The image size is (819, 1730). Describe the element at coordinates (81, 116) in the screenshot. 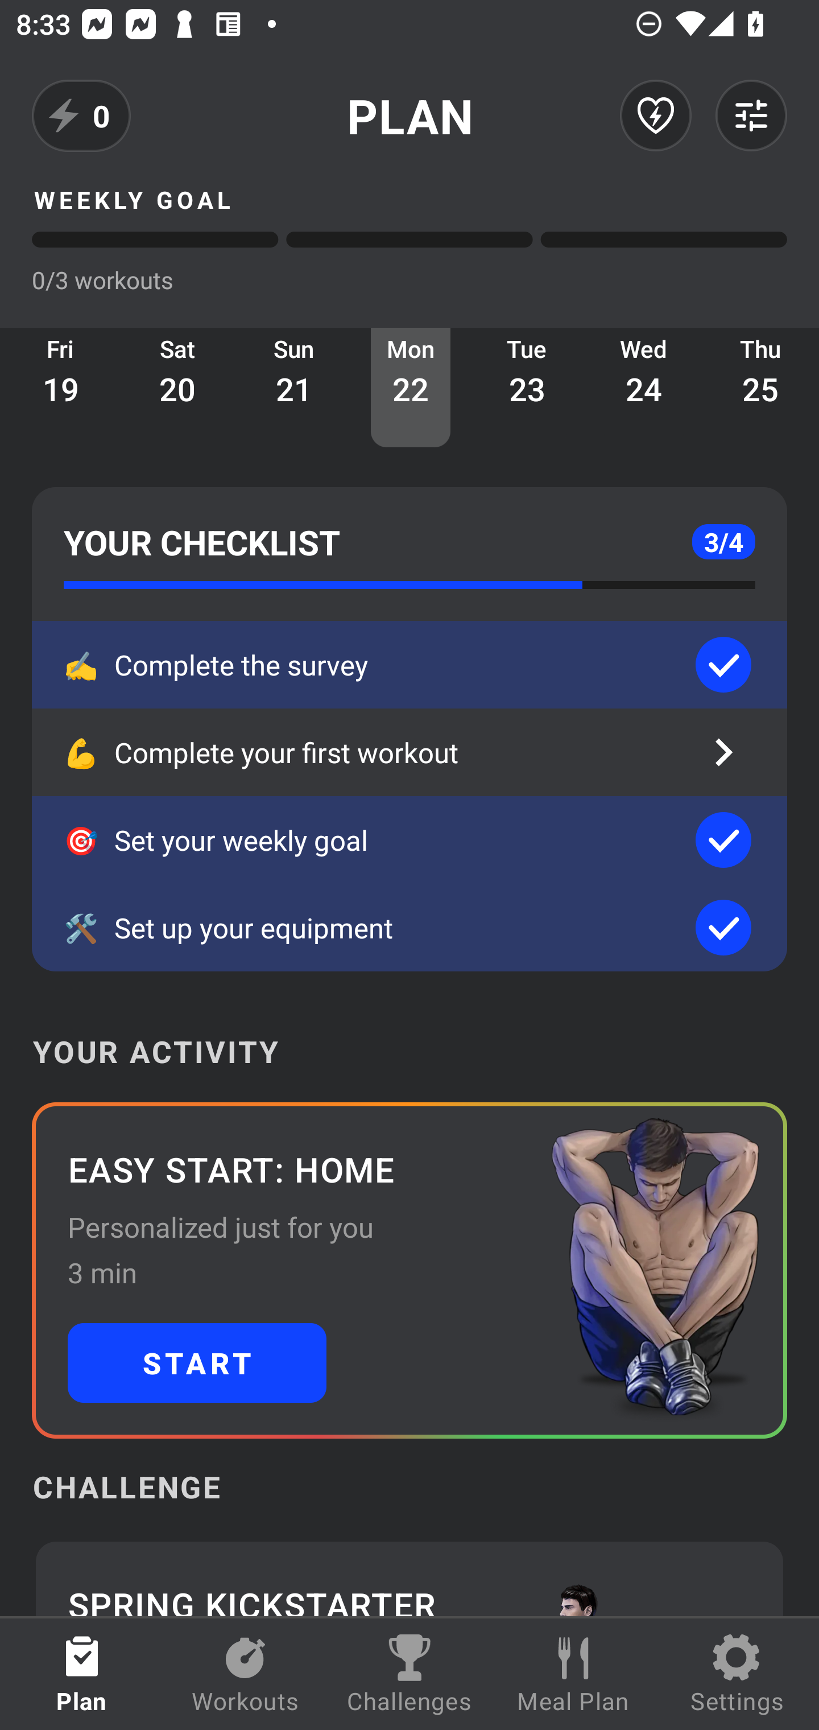

I see `0` at that location.